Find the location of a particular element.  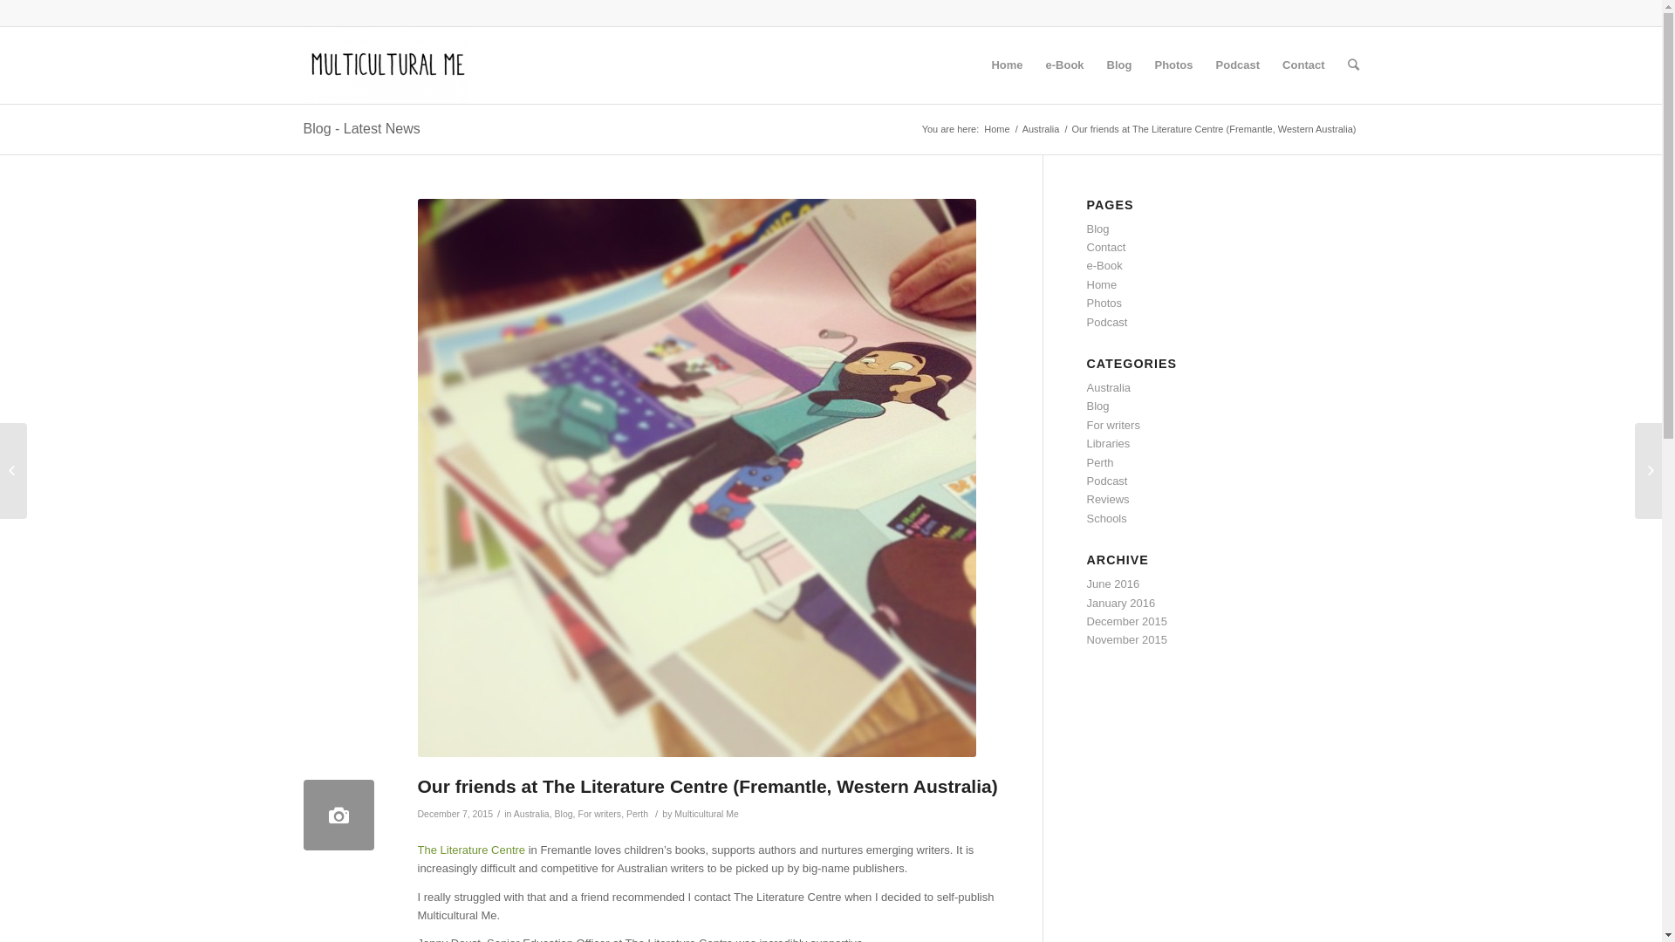

e-Book is located at coordinates (1104, 265).